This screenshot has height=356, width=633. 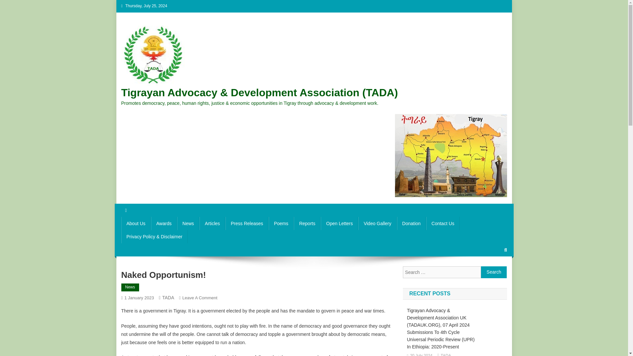 I want to click on Search, so click(x=188, y=223).